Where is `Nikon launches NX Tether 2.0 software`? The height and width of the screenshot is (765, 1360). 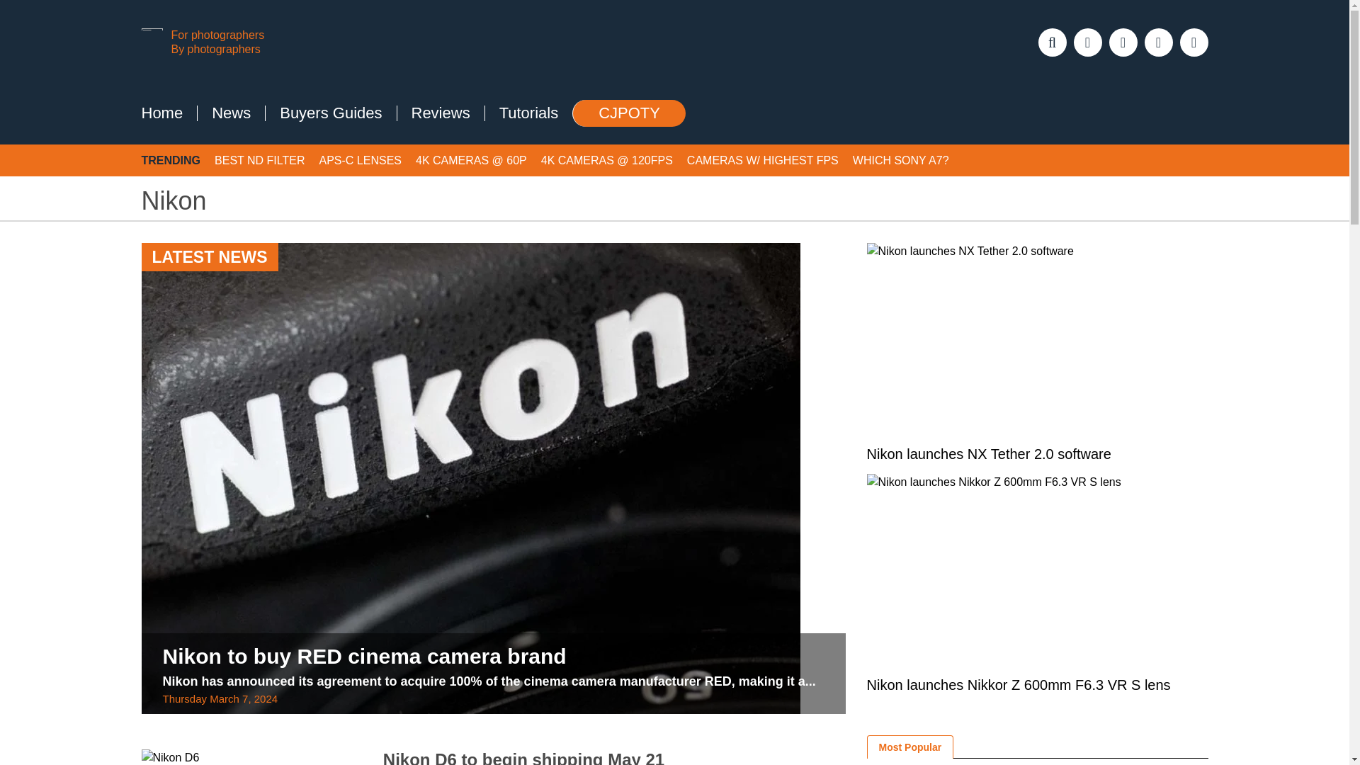
Nikon launches NX Tether 2.0 software is located at coordinates (1038, 341).